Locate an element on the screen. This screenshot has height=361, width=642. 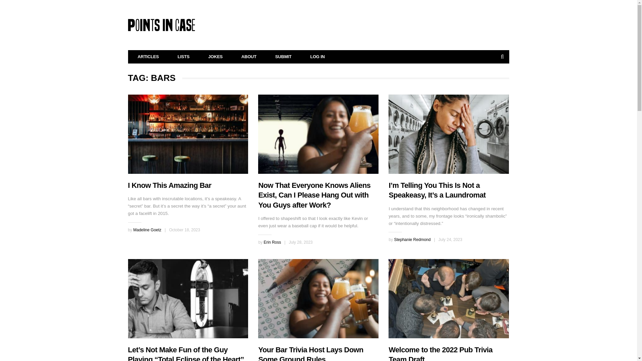
JOKES is located at coordinates (215, 57).